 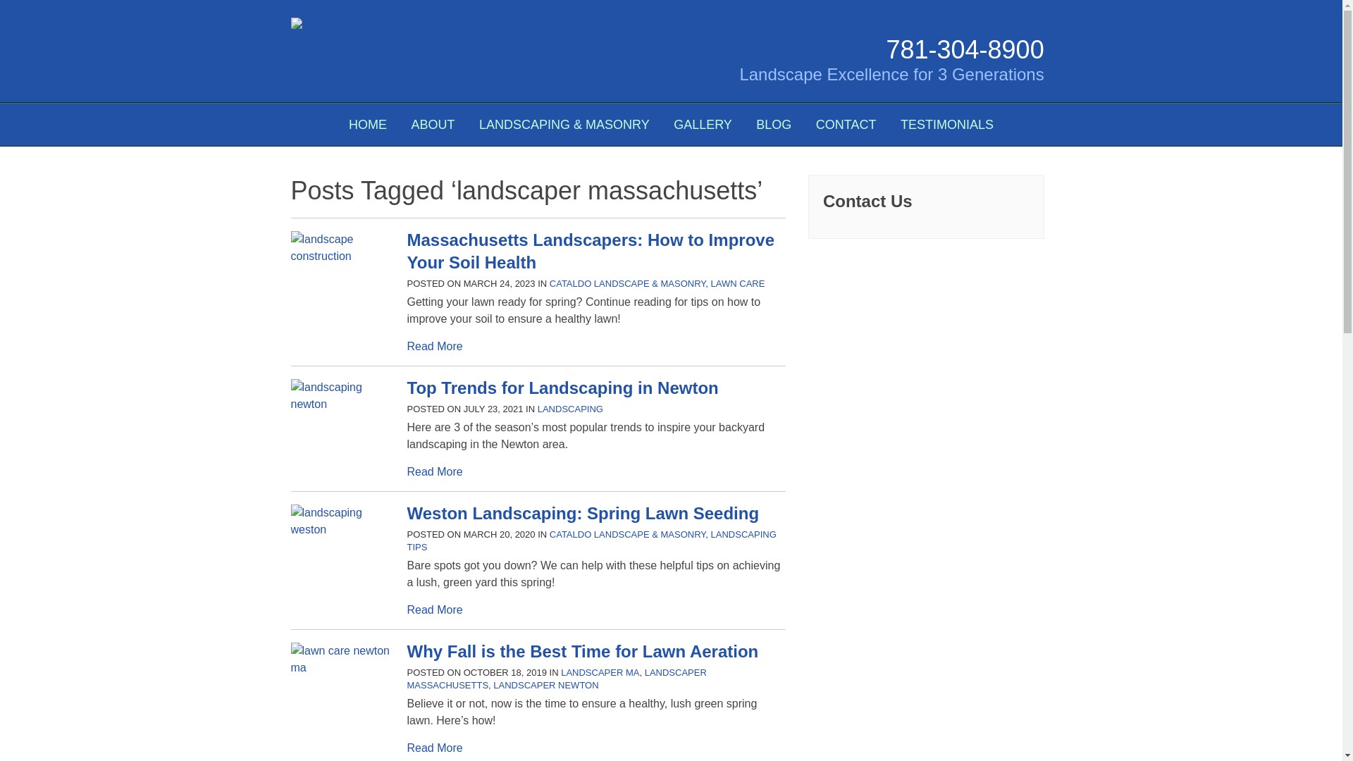 I want to click on Weston Landscaping: Spring Lawn Seeding, so click(x=583, y=513).